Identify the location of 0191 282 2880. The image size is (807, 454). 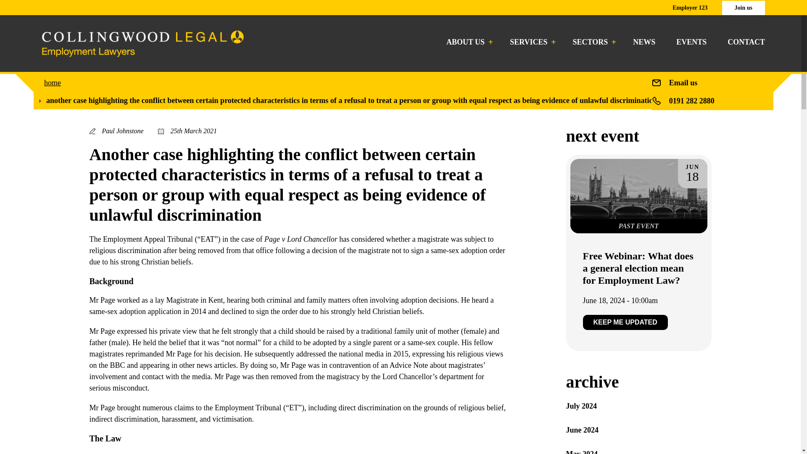
(691, 101).